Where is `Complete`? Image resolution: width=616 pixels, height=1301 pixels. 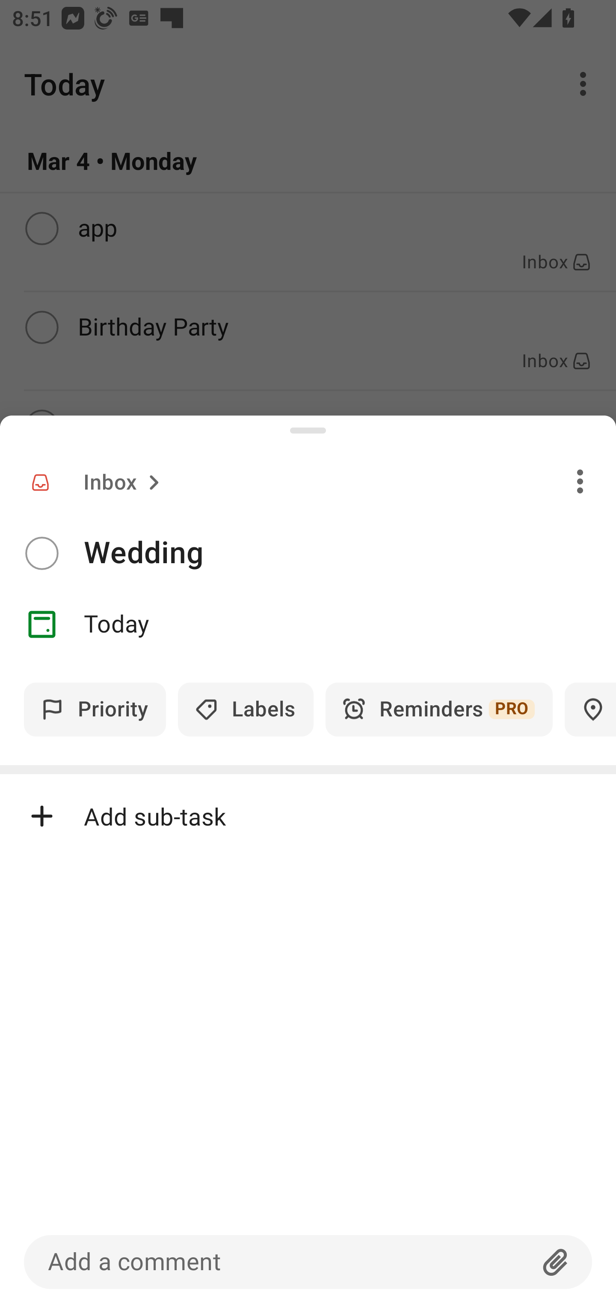
Complete is located at coordinates (41, 553).